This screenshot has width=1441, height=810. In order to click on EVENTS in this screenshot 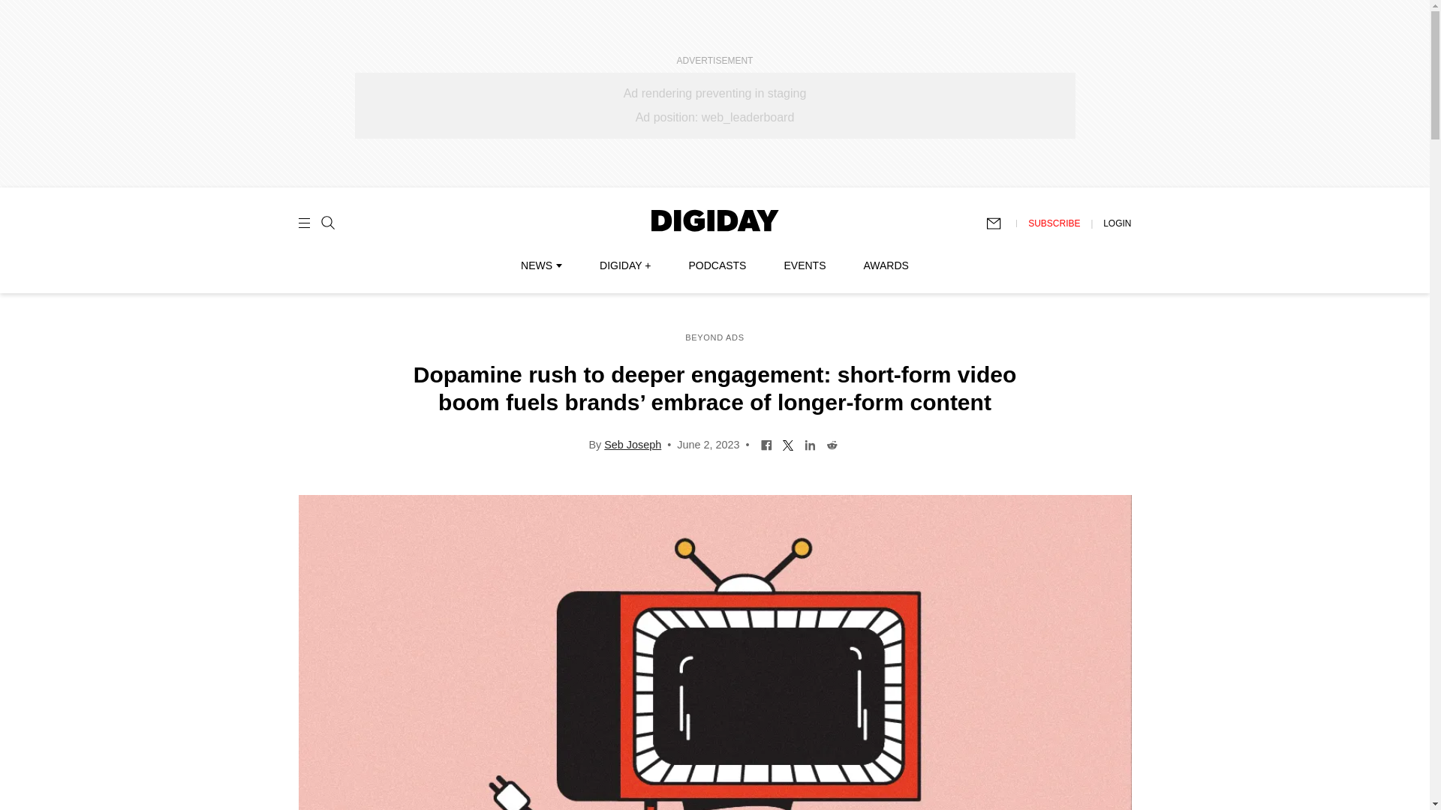, I will do `click(805, 265)`.